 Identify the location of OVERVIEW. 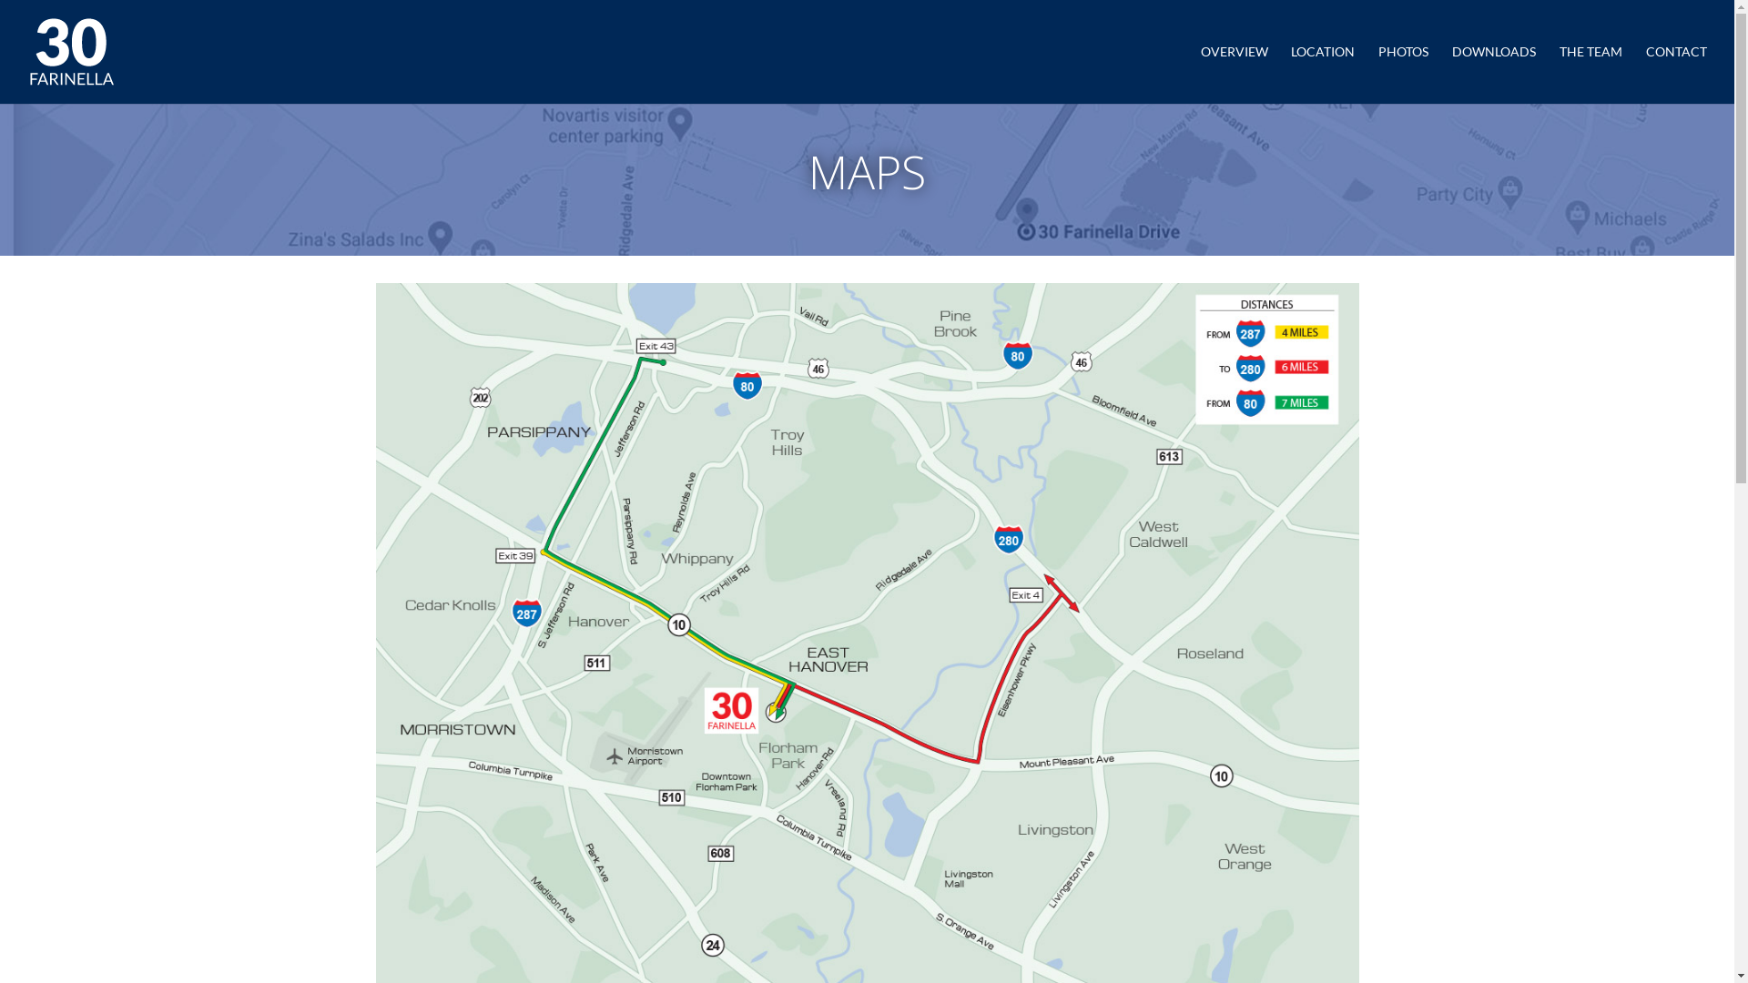
(1235, 75).